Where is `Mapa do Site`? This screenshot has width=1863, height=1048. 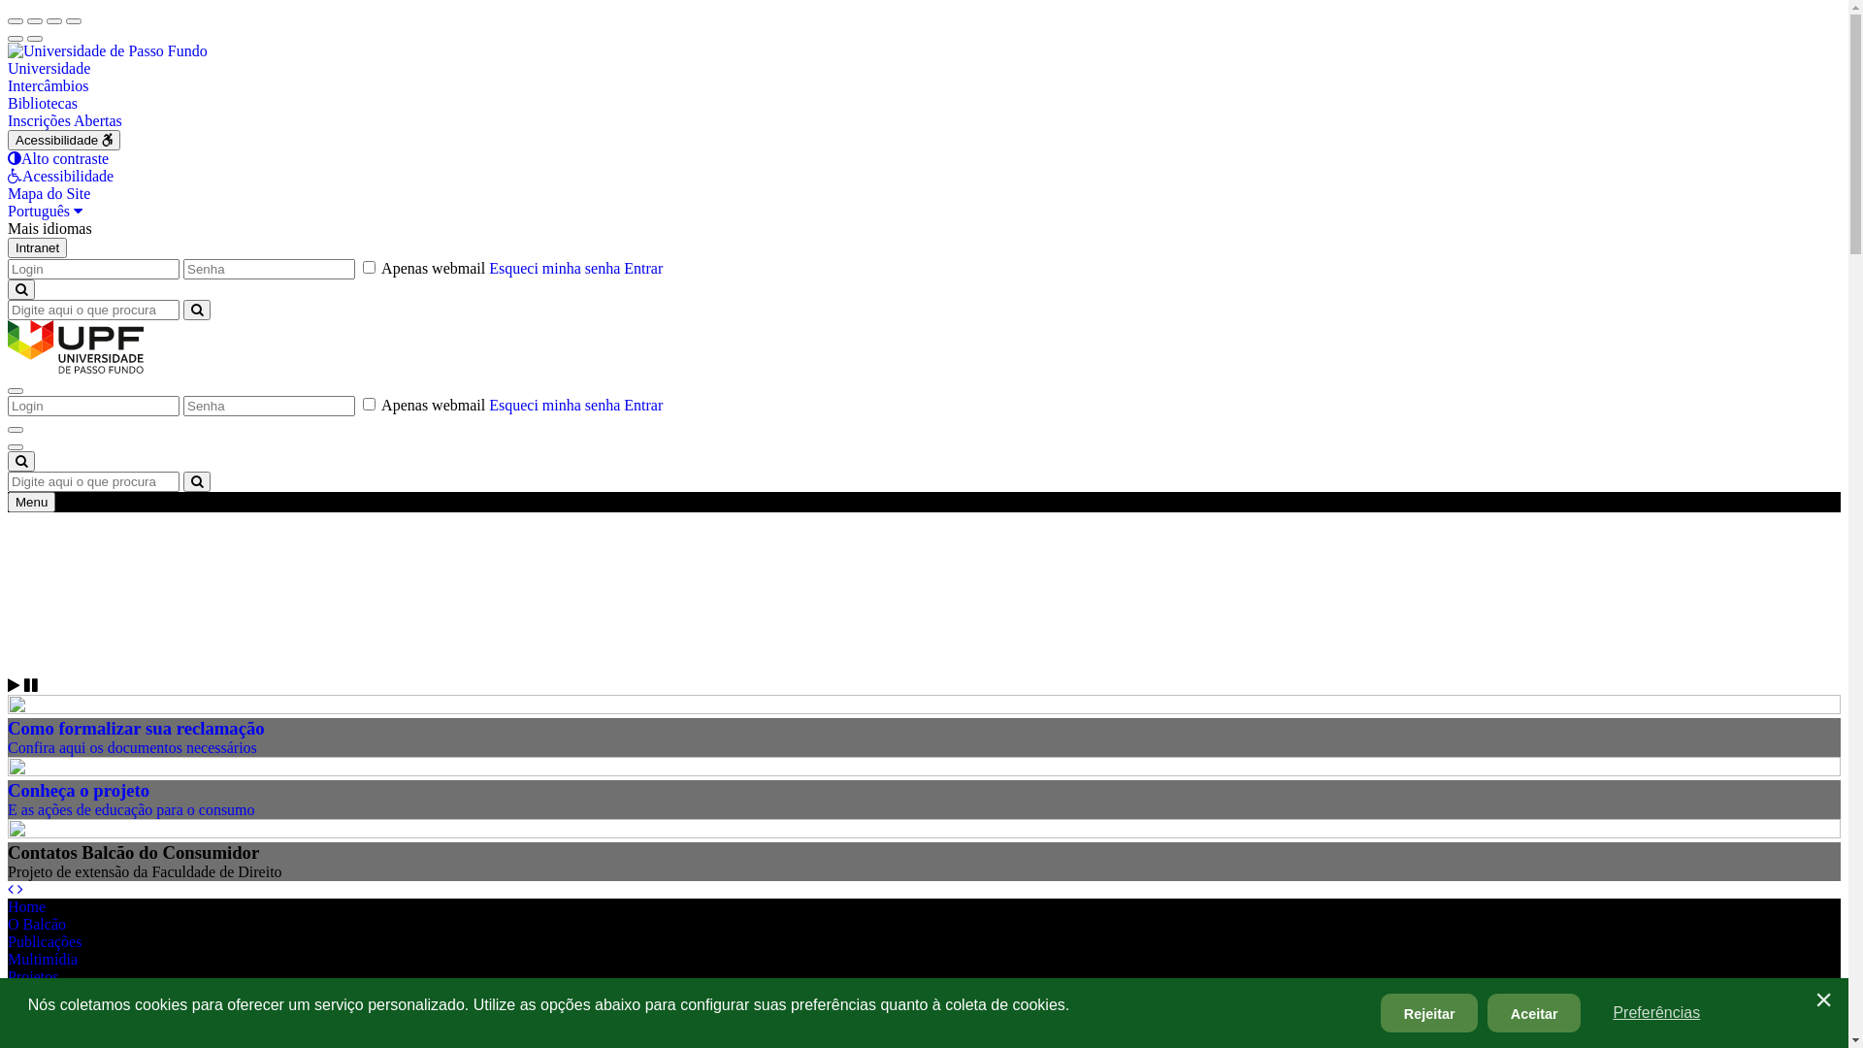
Mapa do Site is located at coordinates (49, 194).